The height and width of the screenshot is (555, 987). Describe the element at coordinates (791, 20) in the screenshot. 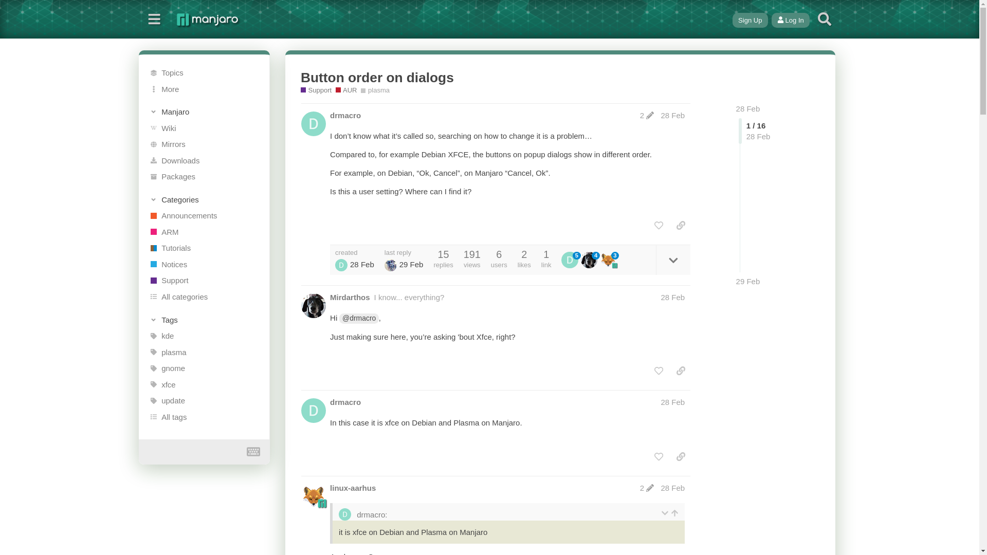

I see `Log In` at that location.